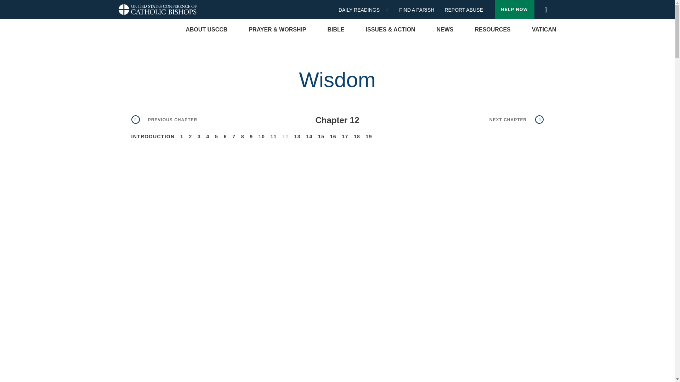 The width and height of the screenshot is (680, 382). I want to click on FIND A PARISH, so click(419, 10).